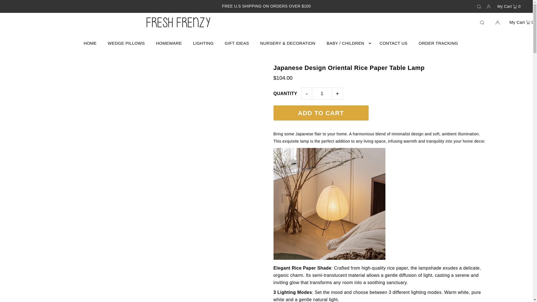 The width and height of the screenshot is (537, 302). I want to click on HOME, so click(90, 43).